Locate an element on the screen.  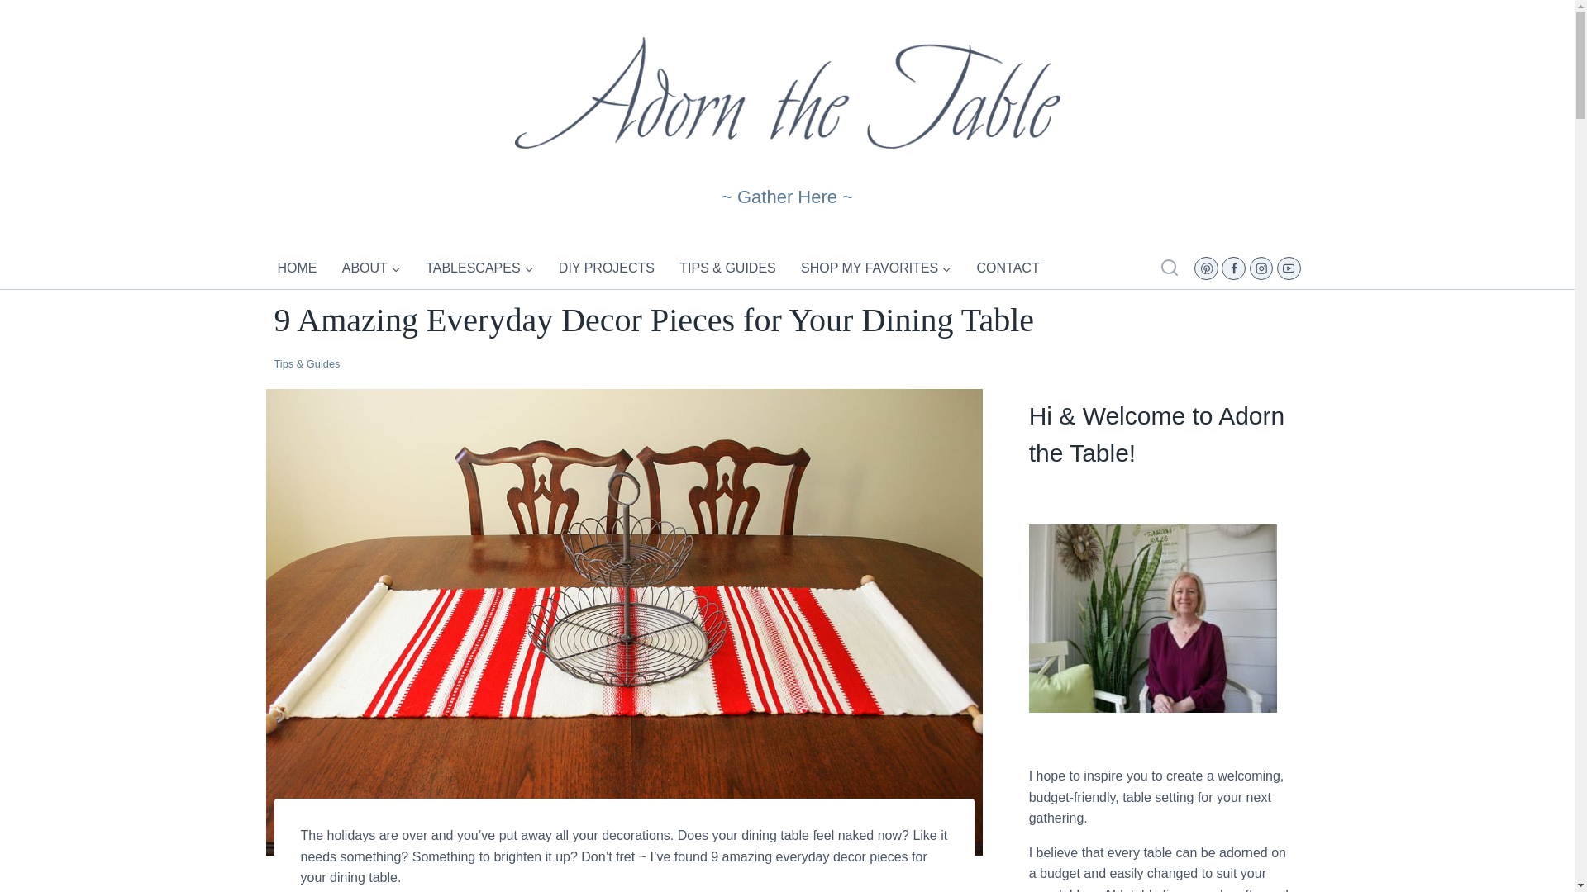
CONTACT is located at coordinates (1008, 268).